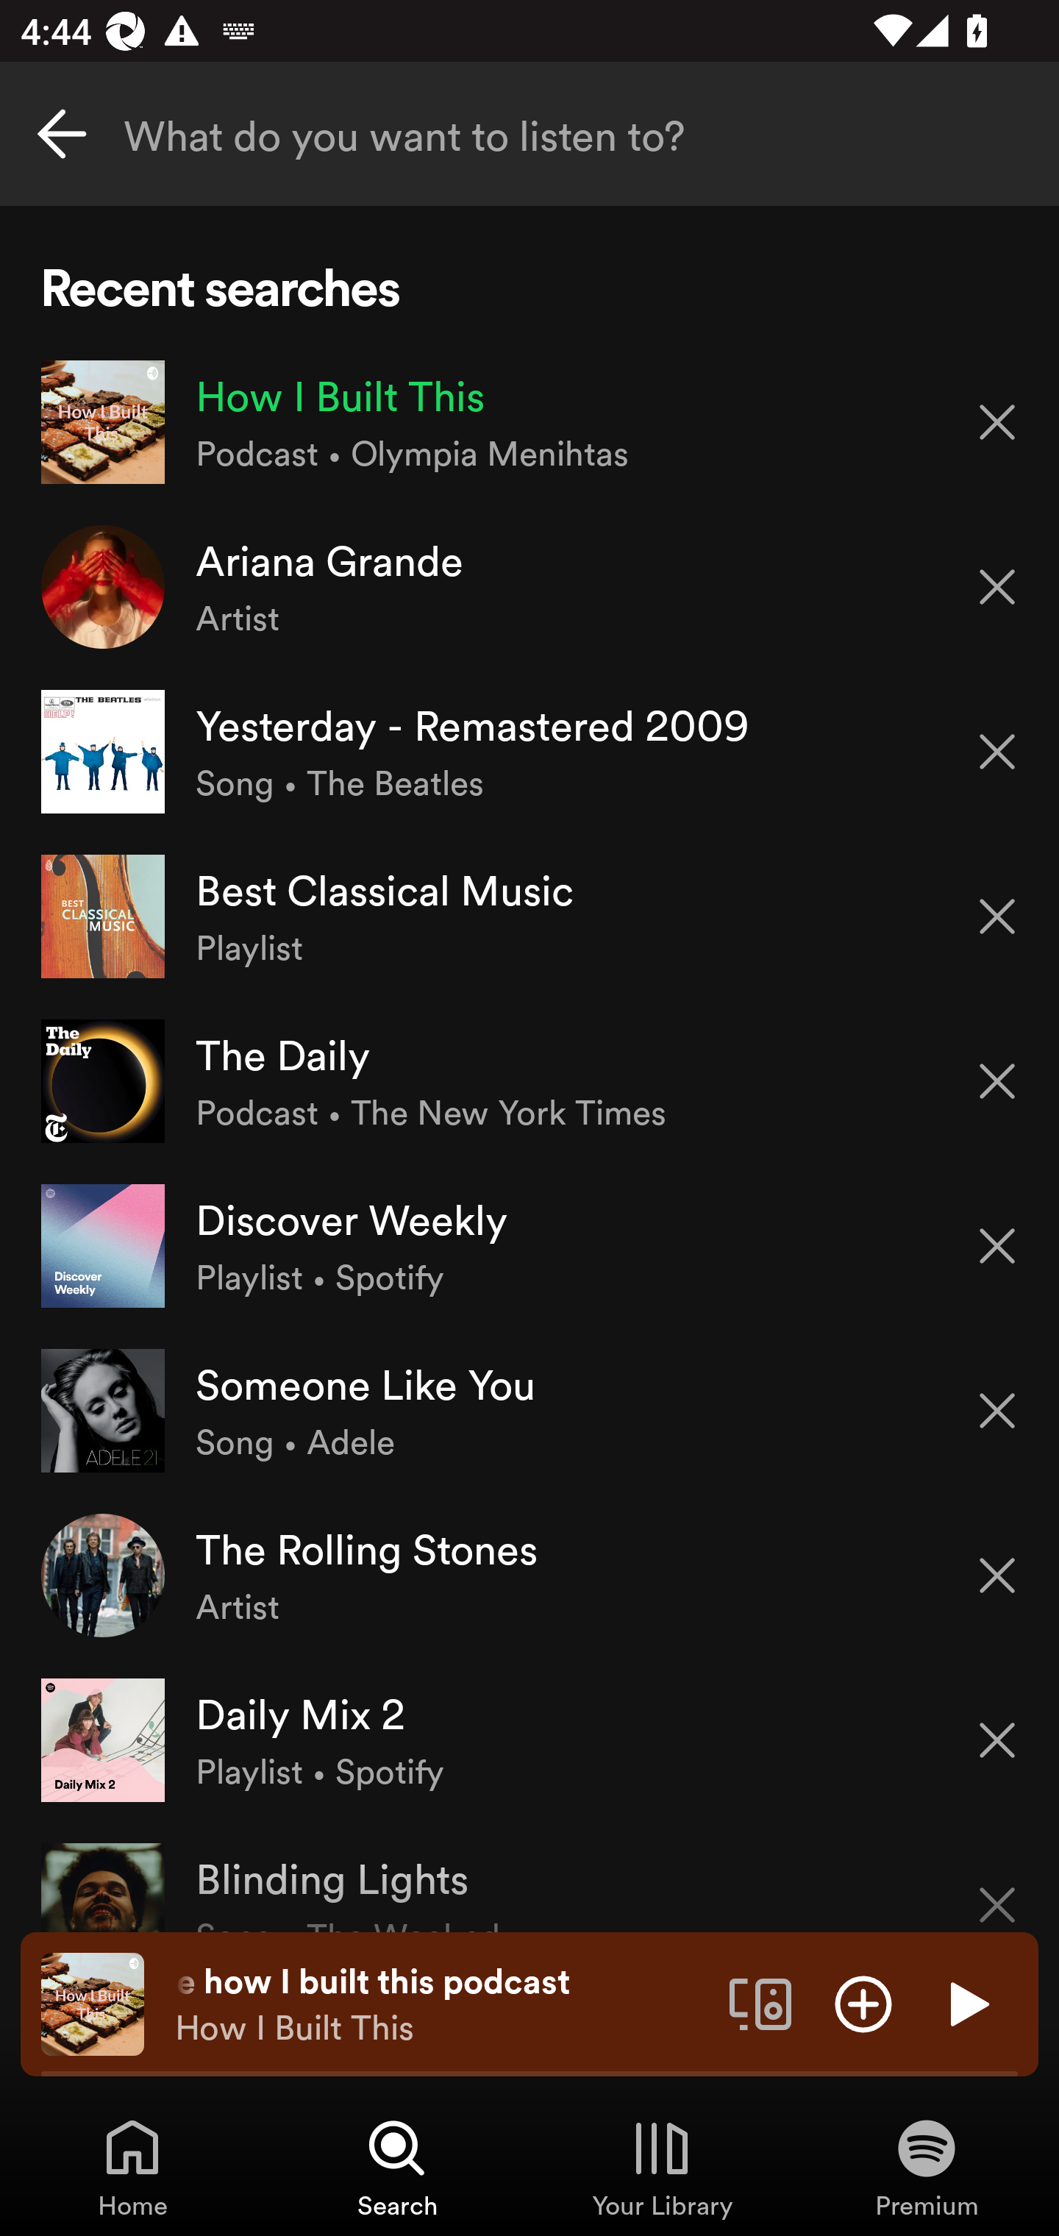 Image resolution: width=1059 pixels, height=2236 pixels. What do you see at coordinates (662, 2167) in the screenshot?
I see `Your Library, Tab 3 of 4 Your Library Your Library` at bounding box center [662, 2167].